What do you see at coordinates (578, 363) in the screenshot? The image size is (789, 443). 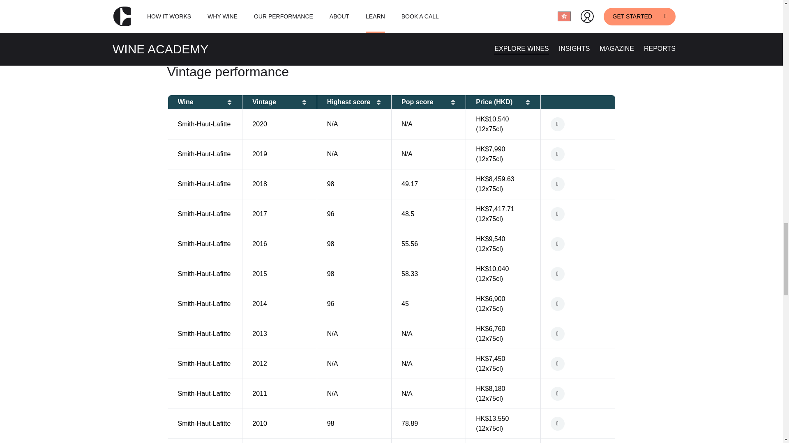 I see `Smith-Haut-Lafitte, 2012` at bounding box center [578, 363].